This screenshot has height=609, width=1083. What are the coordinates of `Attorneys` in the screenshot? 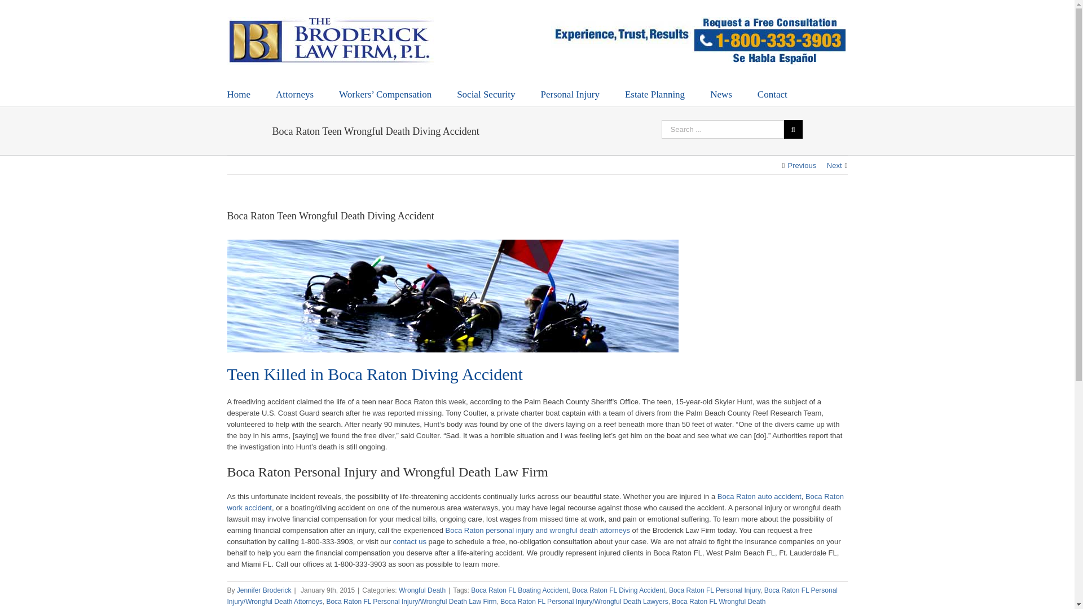 It's located at (294, 94).